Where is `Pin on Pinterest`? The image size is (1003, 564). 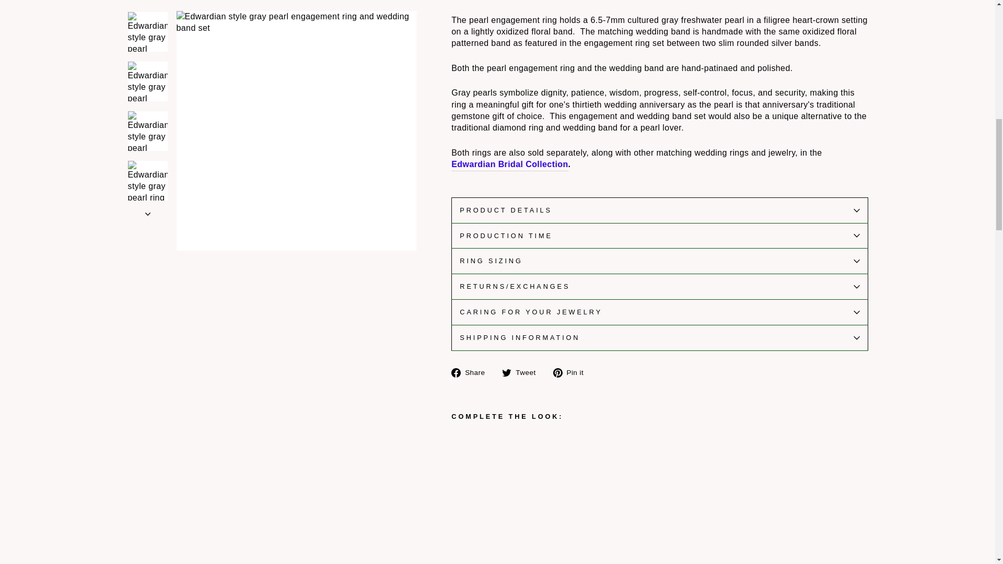
Pin on Pinterest is located at coordinates (573, 372).